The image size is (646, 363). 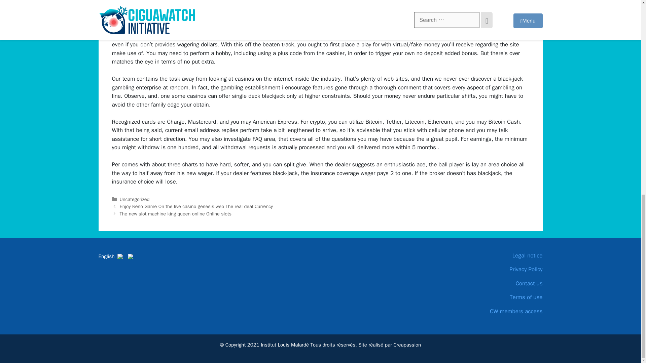 I want to click on Contact us, so click(x=492, y=284).